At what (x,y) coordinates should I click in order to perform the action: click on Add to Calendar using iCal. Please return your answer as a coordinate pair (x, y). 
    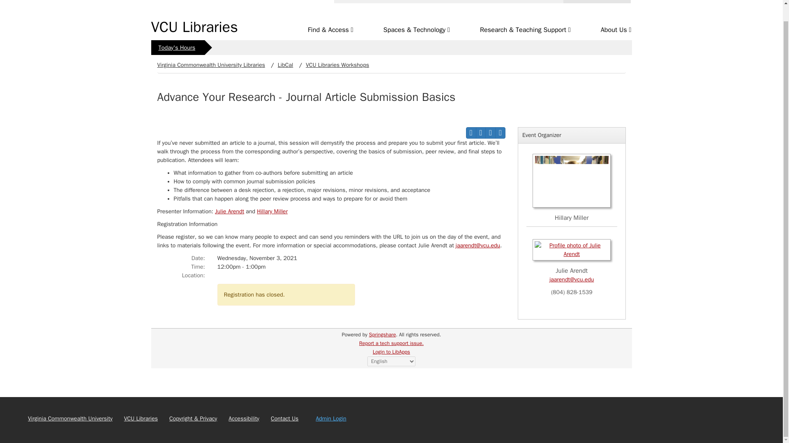
    Looking at the image, I should click on (481, 133).